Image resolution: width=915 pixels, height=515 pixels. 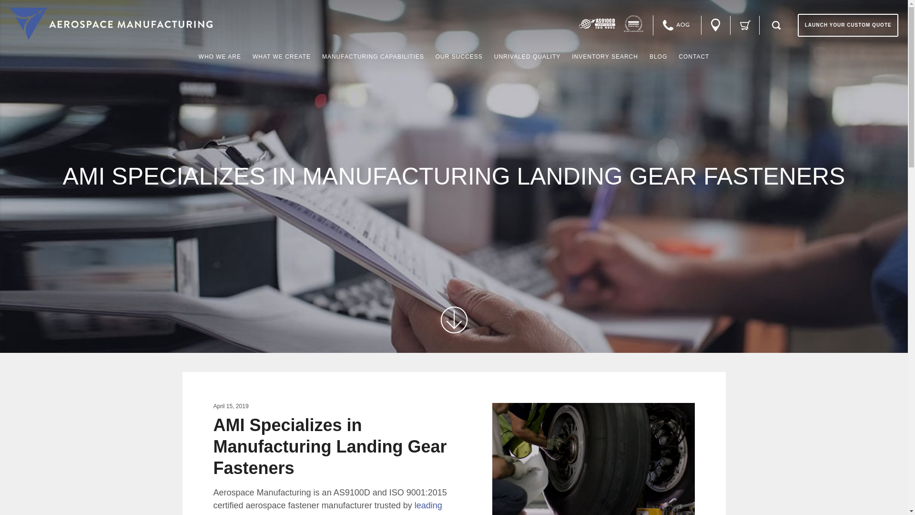 What do you see at coordinates (848, 25) in the screenshot?
I see `LAUNCH YOUR CUSTOM QUOTE` at bounding box center [848, 25].